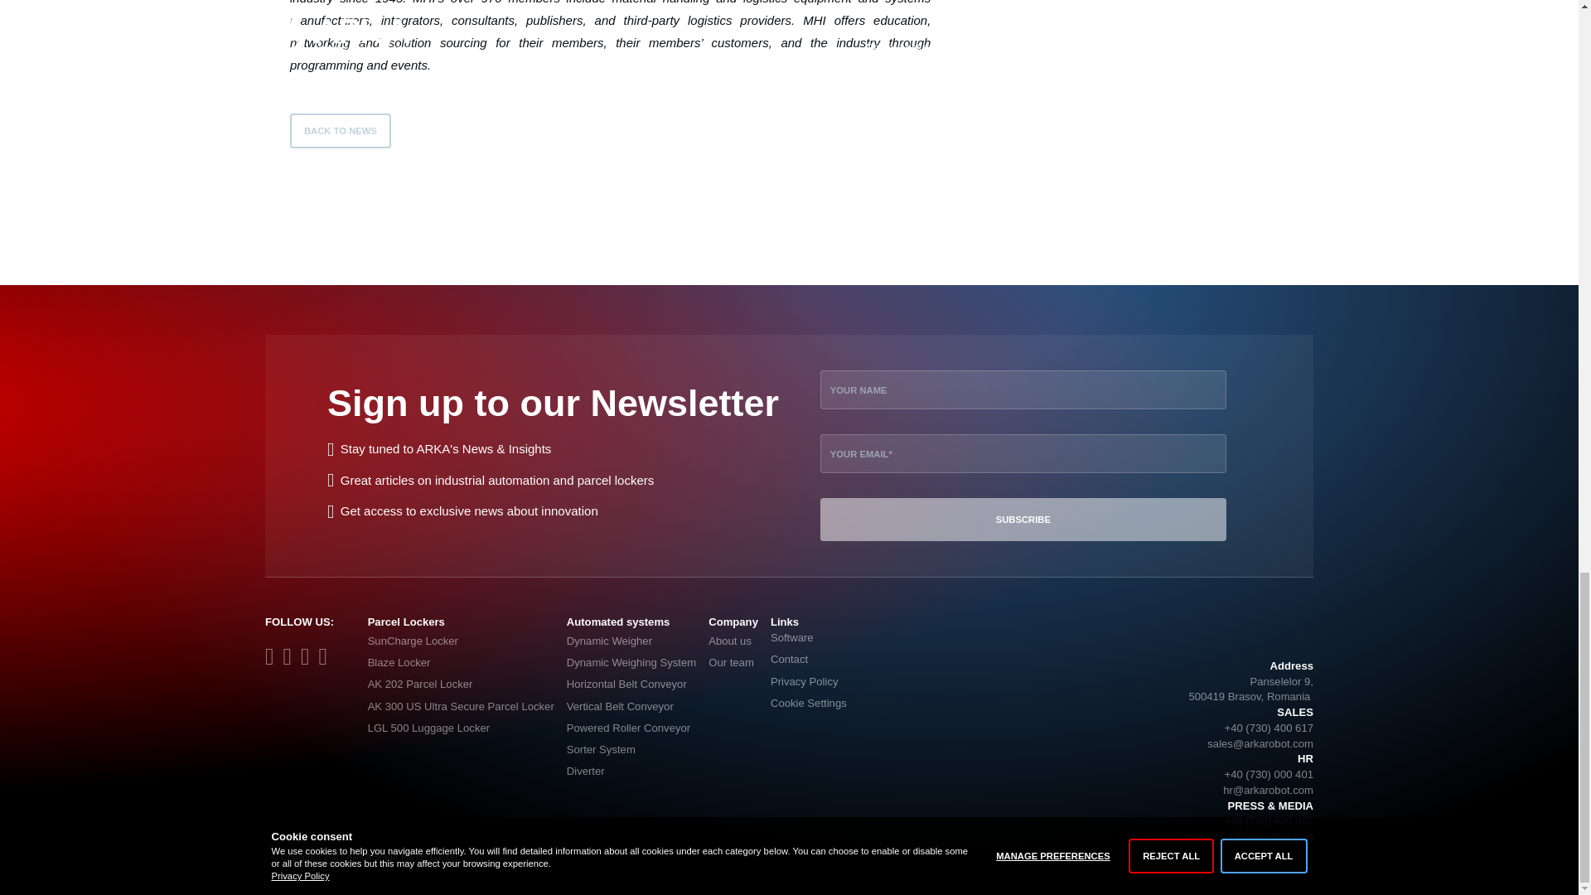  Describe the element at coordinates (461, 685) in the screenshot. I see `AK 202 Parcel Locker` at that location.